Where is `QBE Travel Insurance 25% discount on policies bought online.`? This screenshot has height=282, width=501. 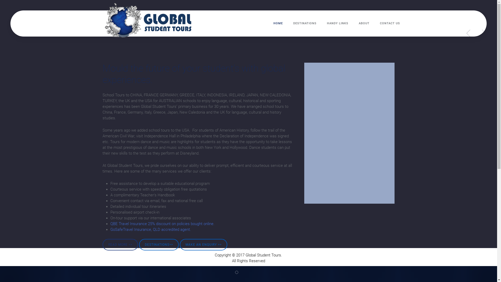 QBE Travel Insurance 25% discount on policies bought online. is located at coordinates (162, 224).